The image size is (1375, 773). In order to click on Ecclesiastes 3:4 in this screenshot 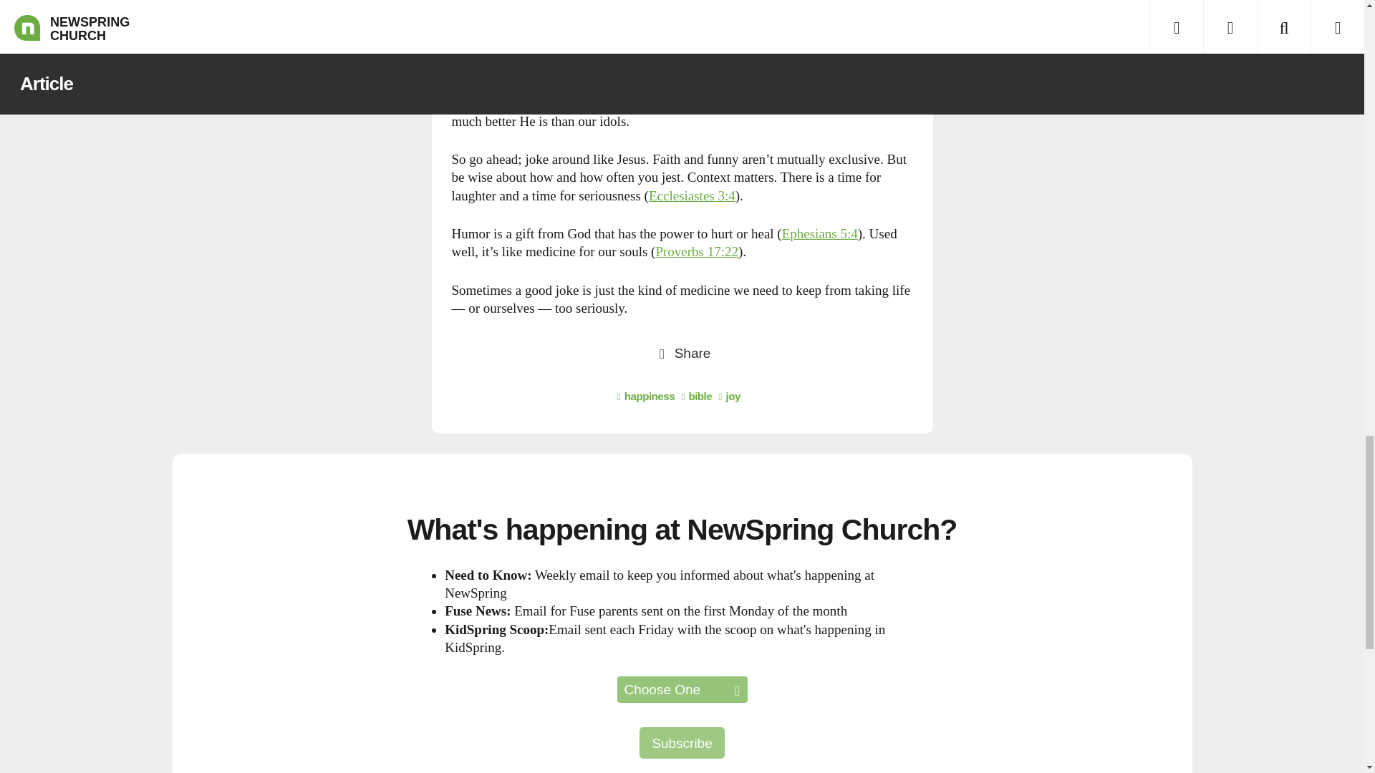, I will do `click(692, 196)`.